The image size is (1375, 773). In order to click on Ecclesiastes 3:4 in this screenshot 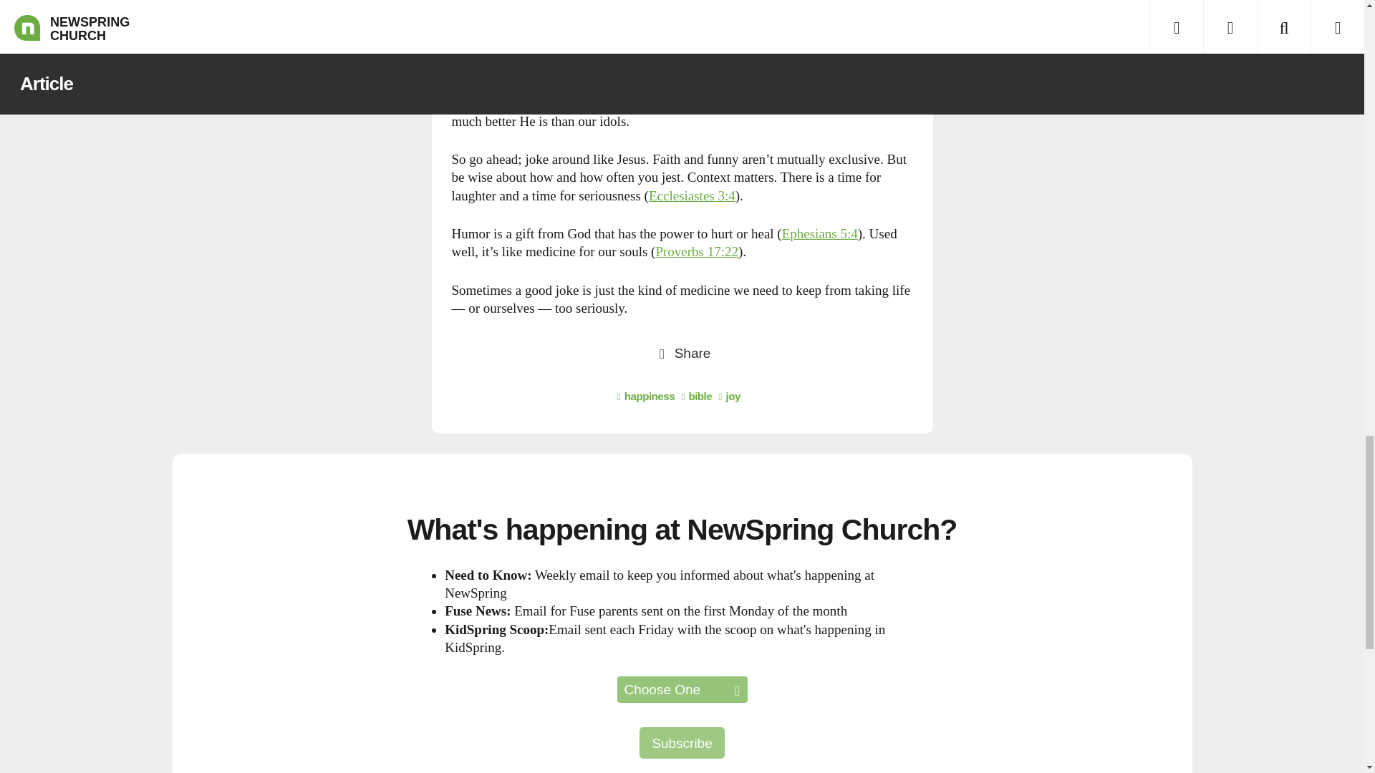, I will do `click(692, 196)`.